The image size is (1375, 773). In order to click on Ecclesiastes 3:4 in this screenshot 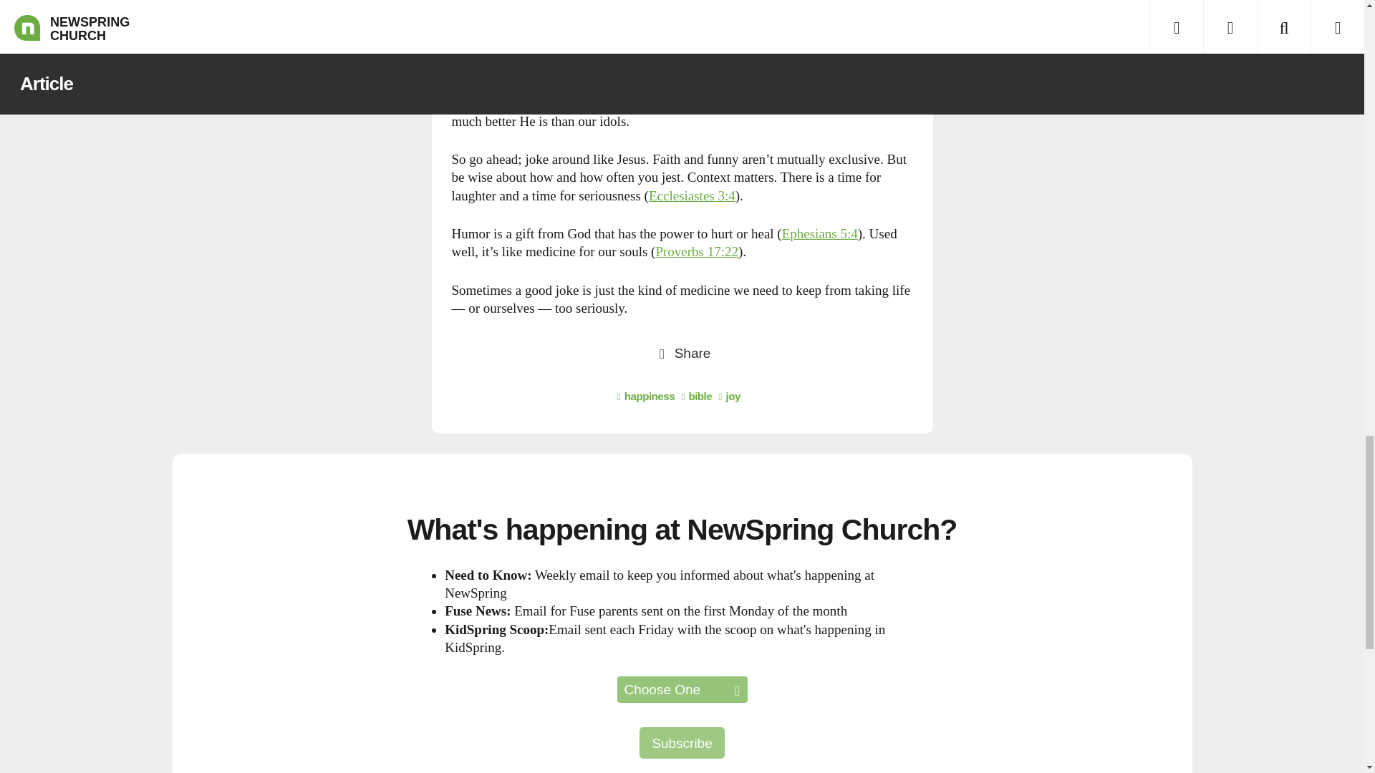, I will do `click(692, 196)`.